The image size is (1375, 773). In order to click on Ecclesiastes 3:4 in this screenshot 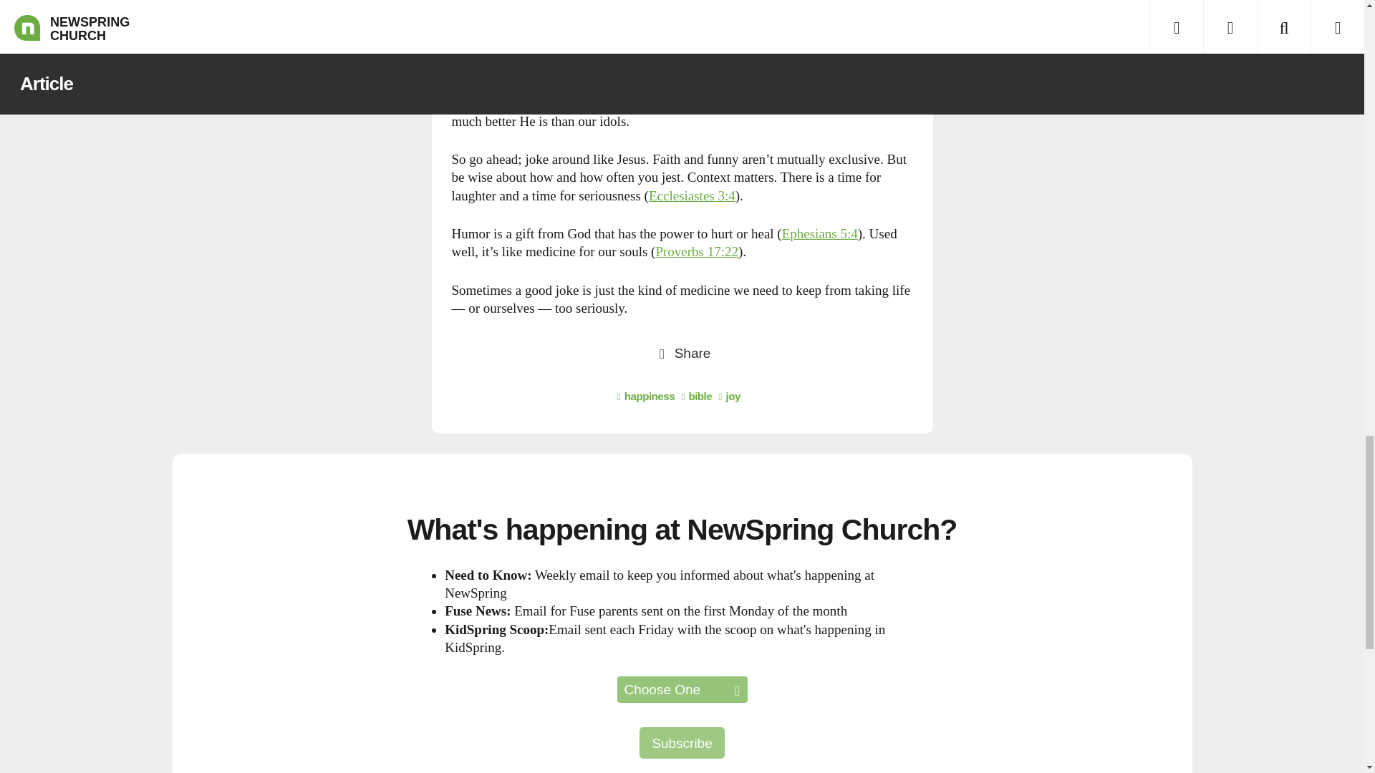, I will do `click(692, 196)`.